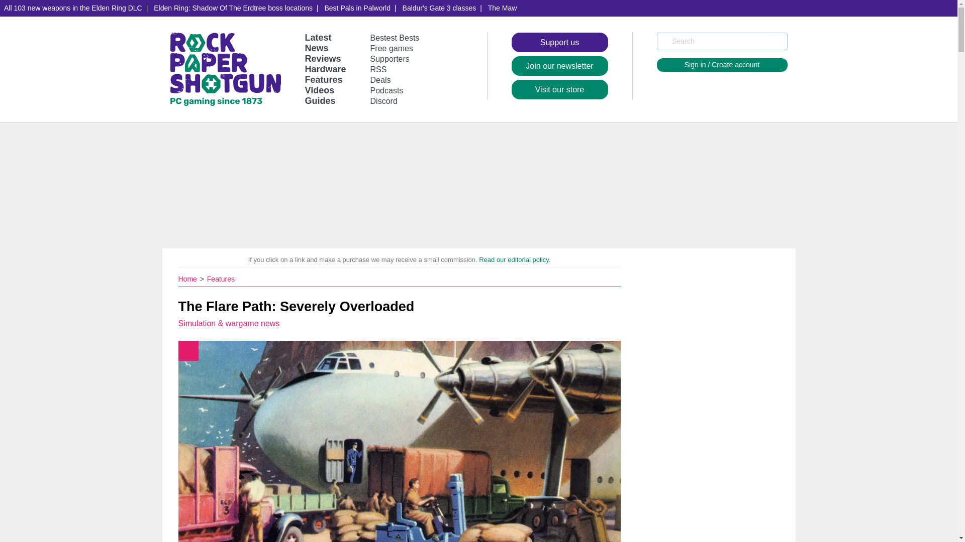 The height and width of the screenshot is (542, 965). Describe the element at coordinates (188, 279) in the screenshot. I see `Home` at that location.